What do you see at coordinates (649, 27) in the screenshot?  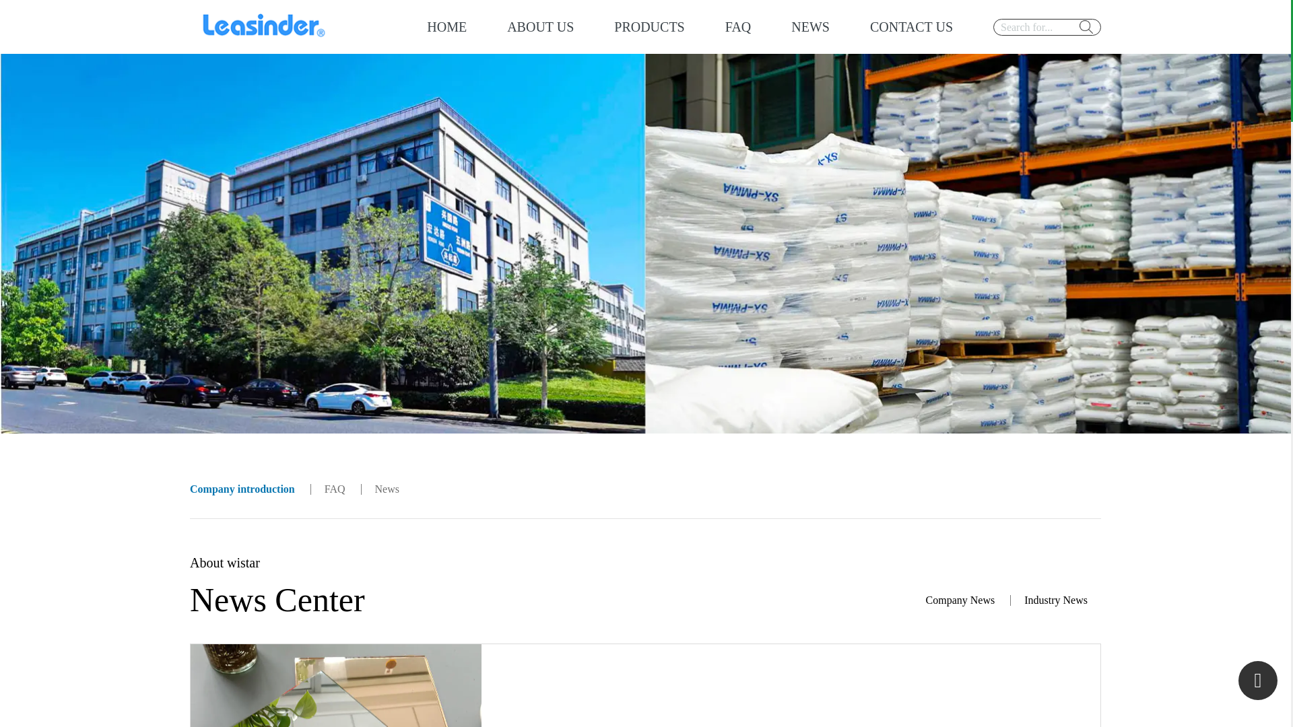 I see `PRODUCTS` at bounding box center [649, 27].